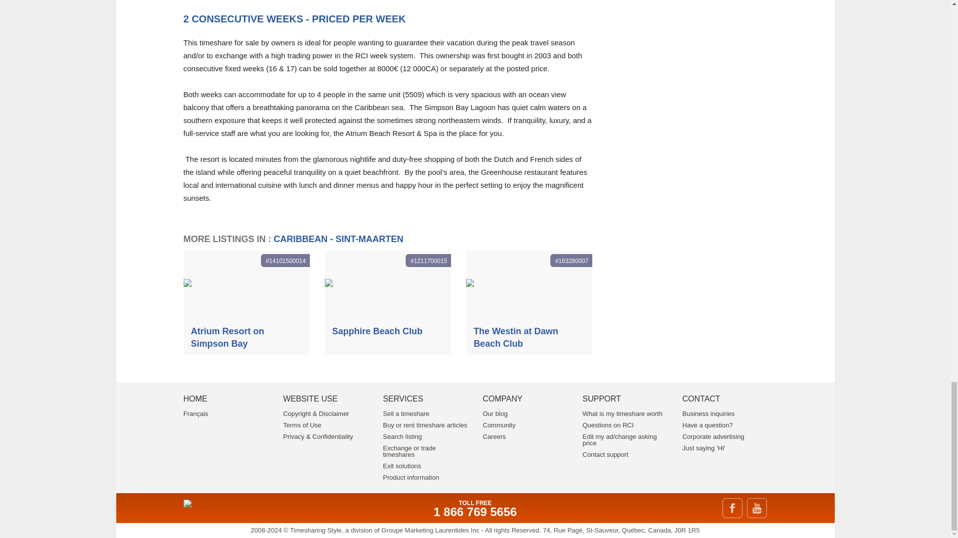 This screenshot has width=958, height=538. Describe the element at coordinates (732, 508) in the screenshot. I see `Facebook` at that location.